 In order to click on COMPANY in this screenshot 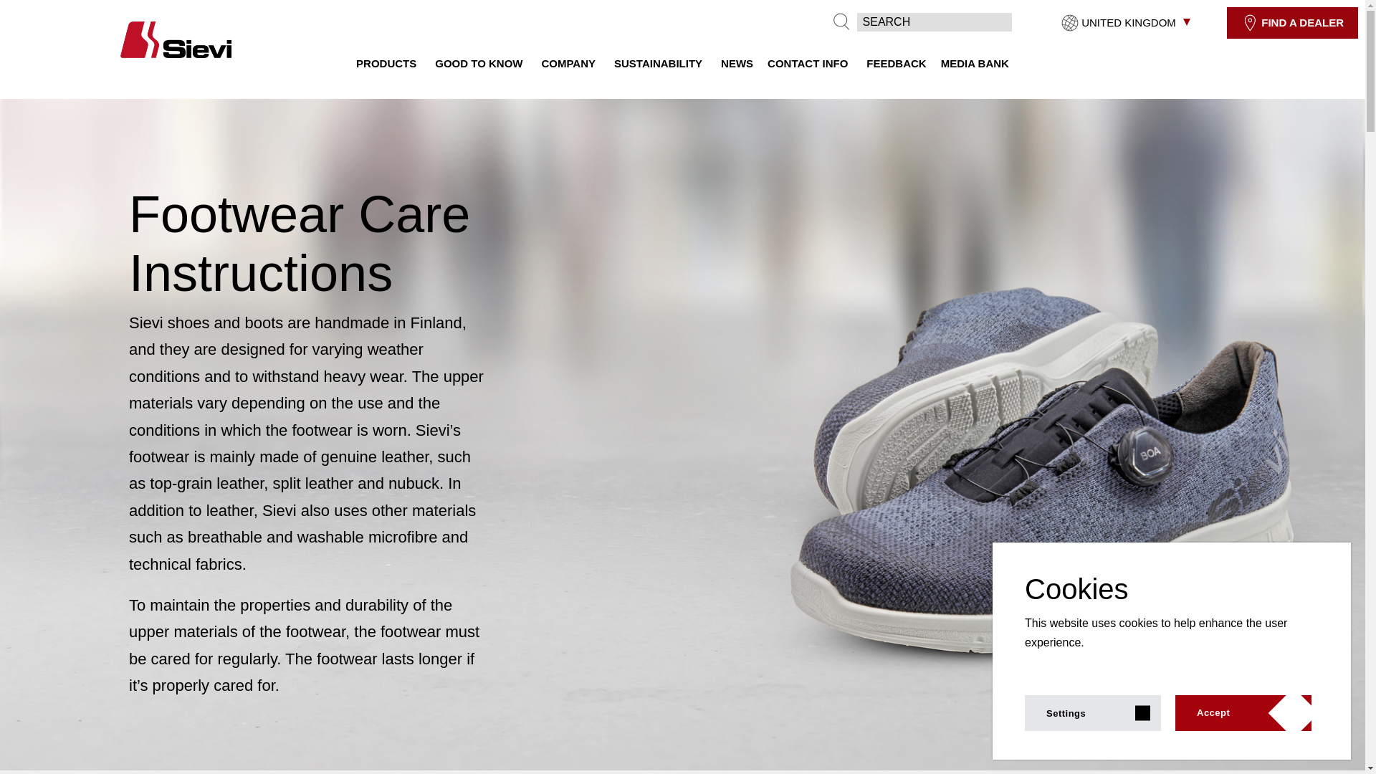, I will do `click(570, 63)`.